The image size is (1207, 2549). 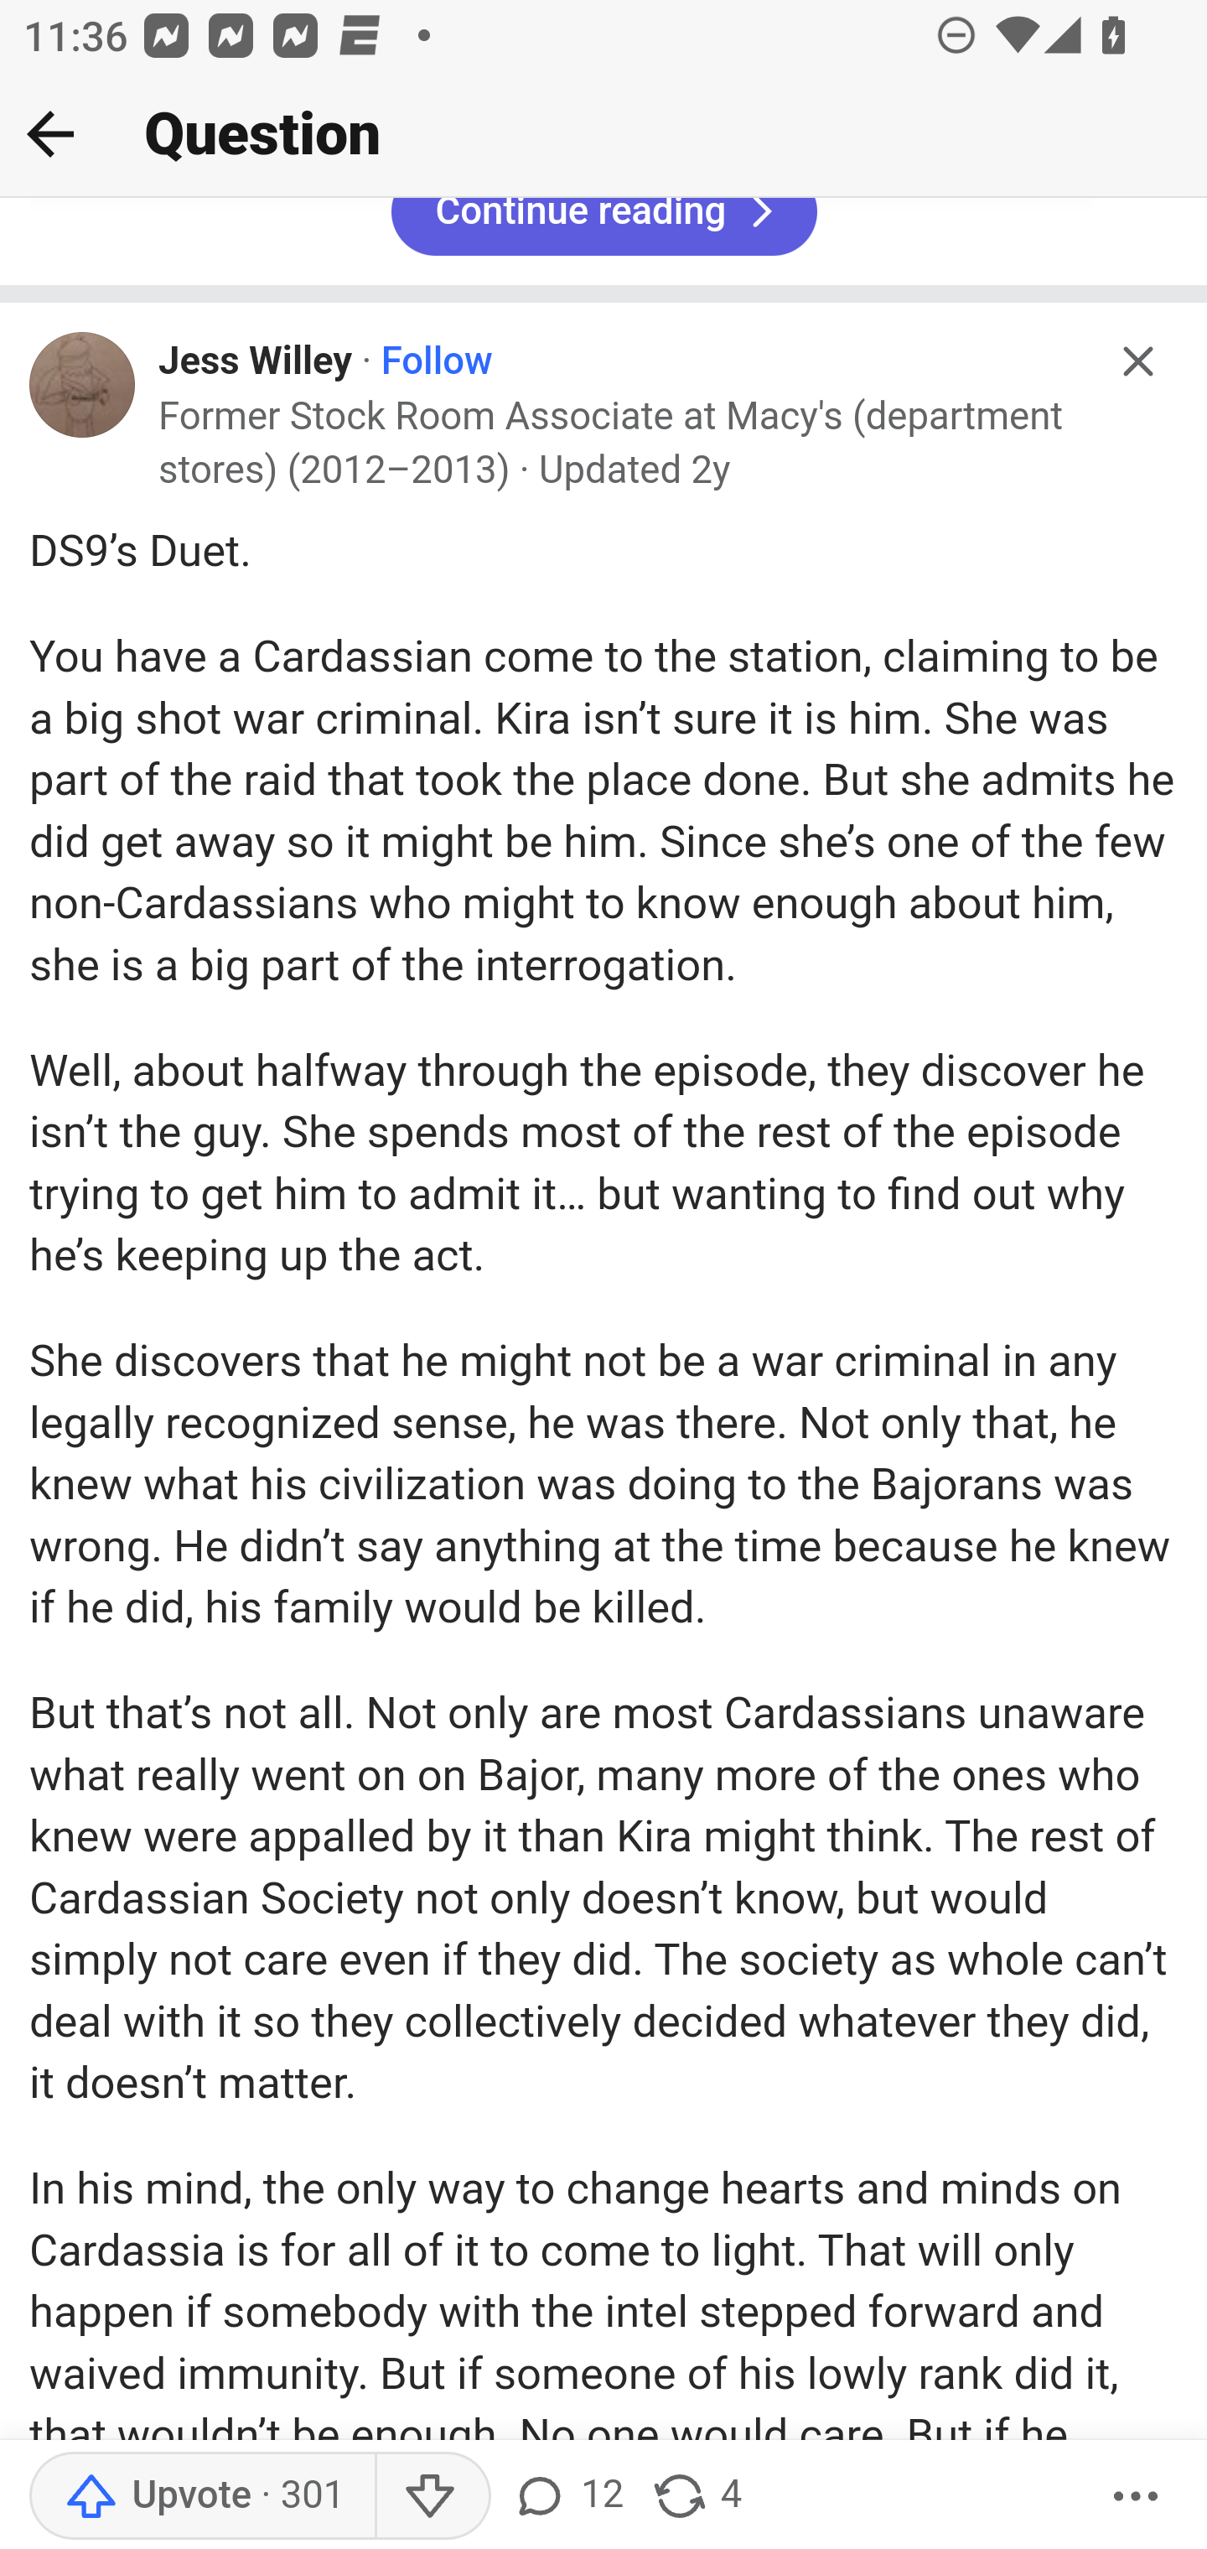 I want to click on Profile photo for Jess Willey, so click(x=83, y=384).